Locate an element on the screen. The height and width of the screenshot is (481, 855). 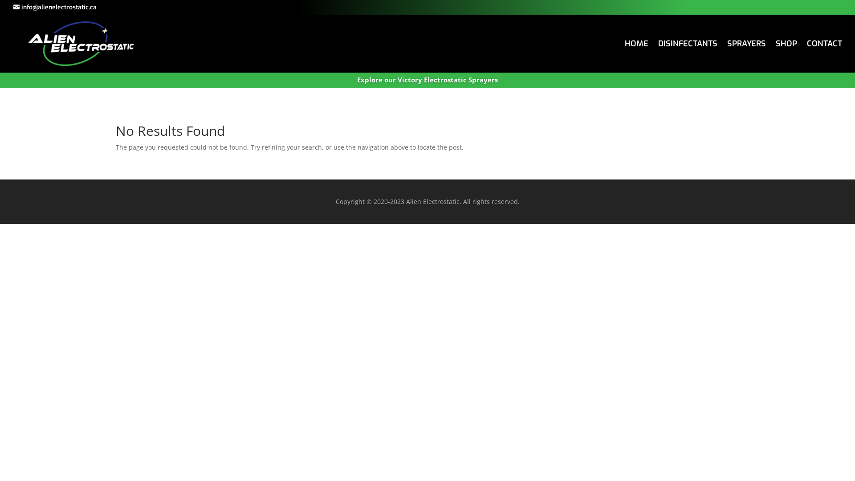
SHOP is located at coordinates (786, 45).